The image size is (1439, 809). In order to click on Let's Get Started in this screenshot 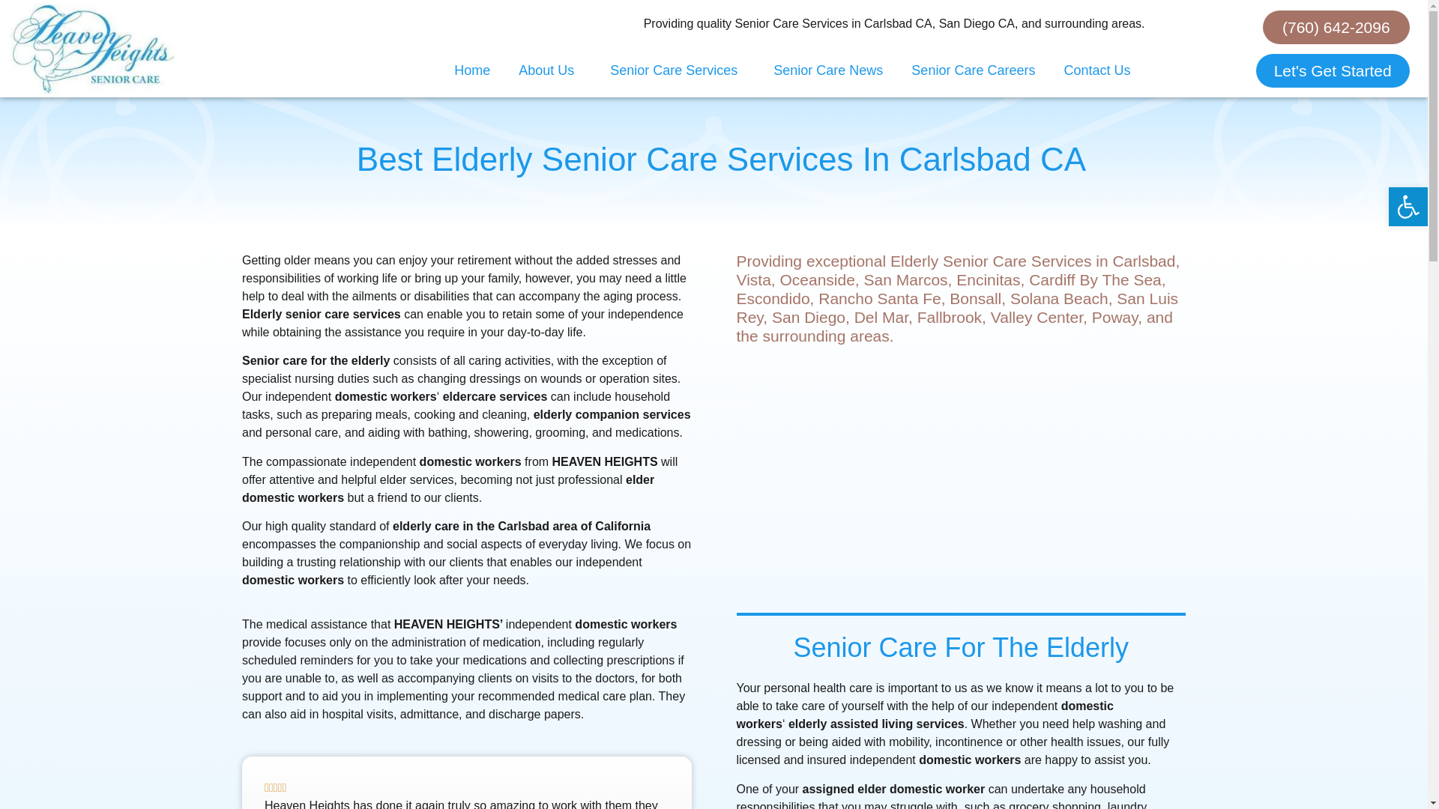, I will do `click(1333, 70)`.